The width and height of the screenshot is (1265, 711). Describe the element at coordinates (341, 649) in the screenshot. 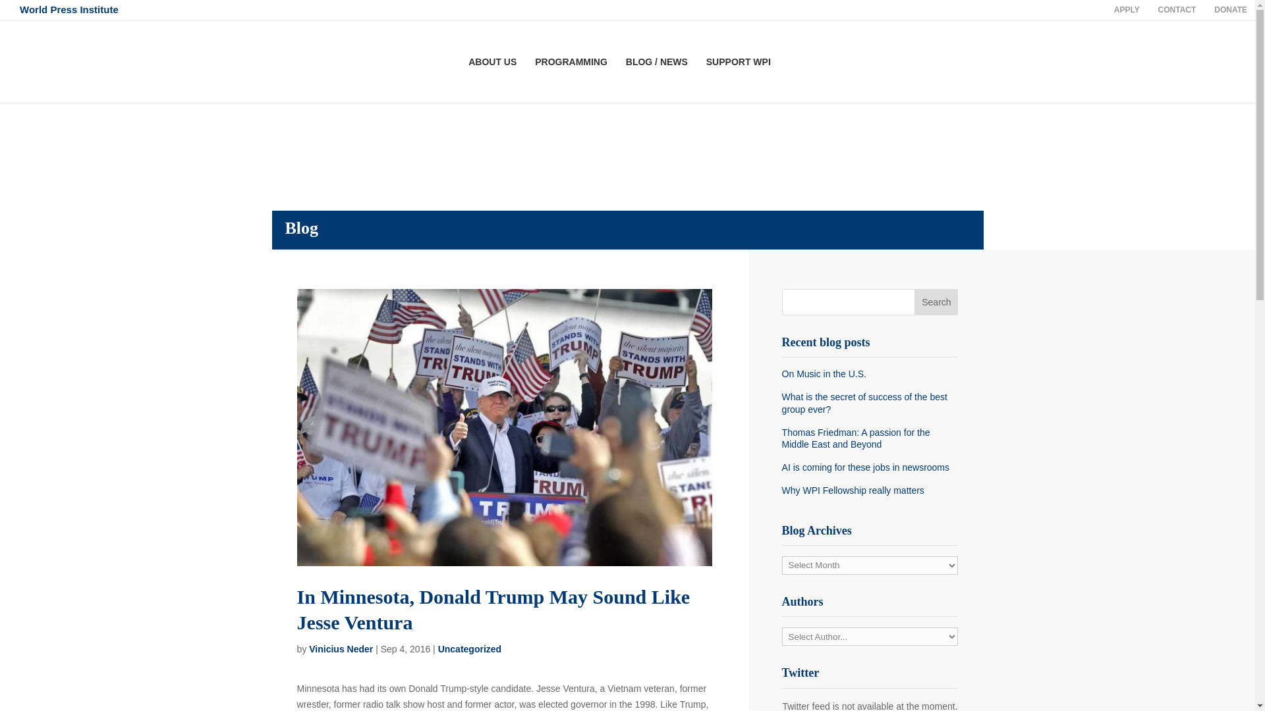

I see `Vinicius Neder` at that location.